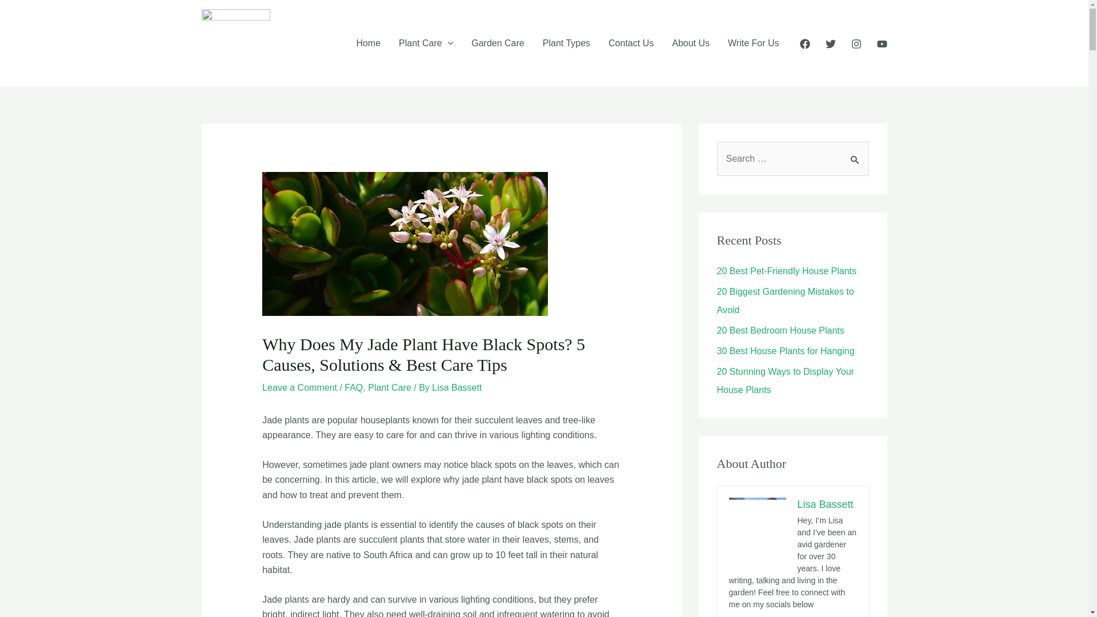 This screenshot has width=1097, height=617. What do you see at coordinates (299, 387) in the screenshot?
I see `Leave a Comment` at bounding box center [299, 387].